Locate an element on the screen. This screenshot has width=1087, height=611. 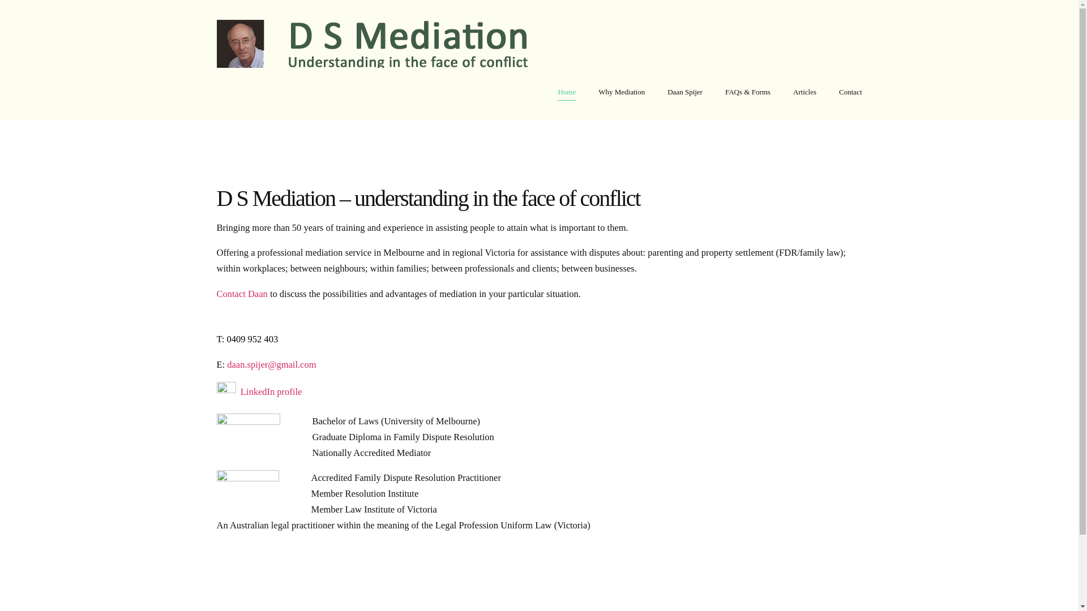
Articles is located at coordinates (805, 92).